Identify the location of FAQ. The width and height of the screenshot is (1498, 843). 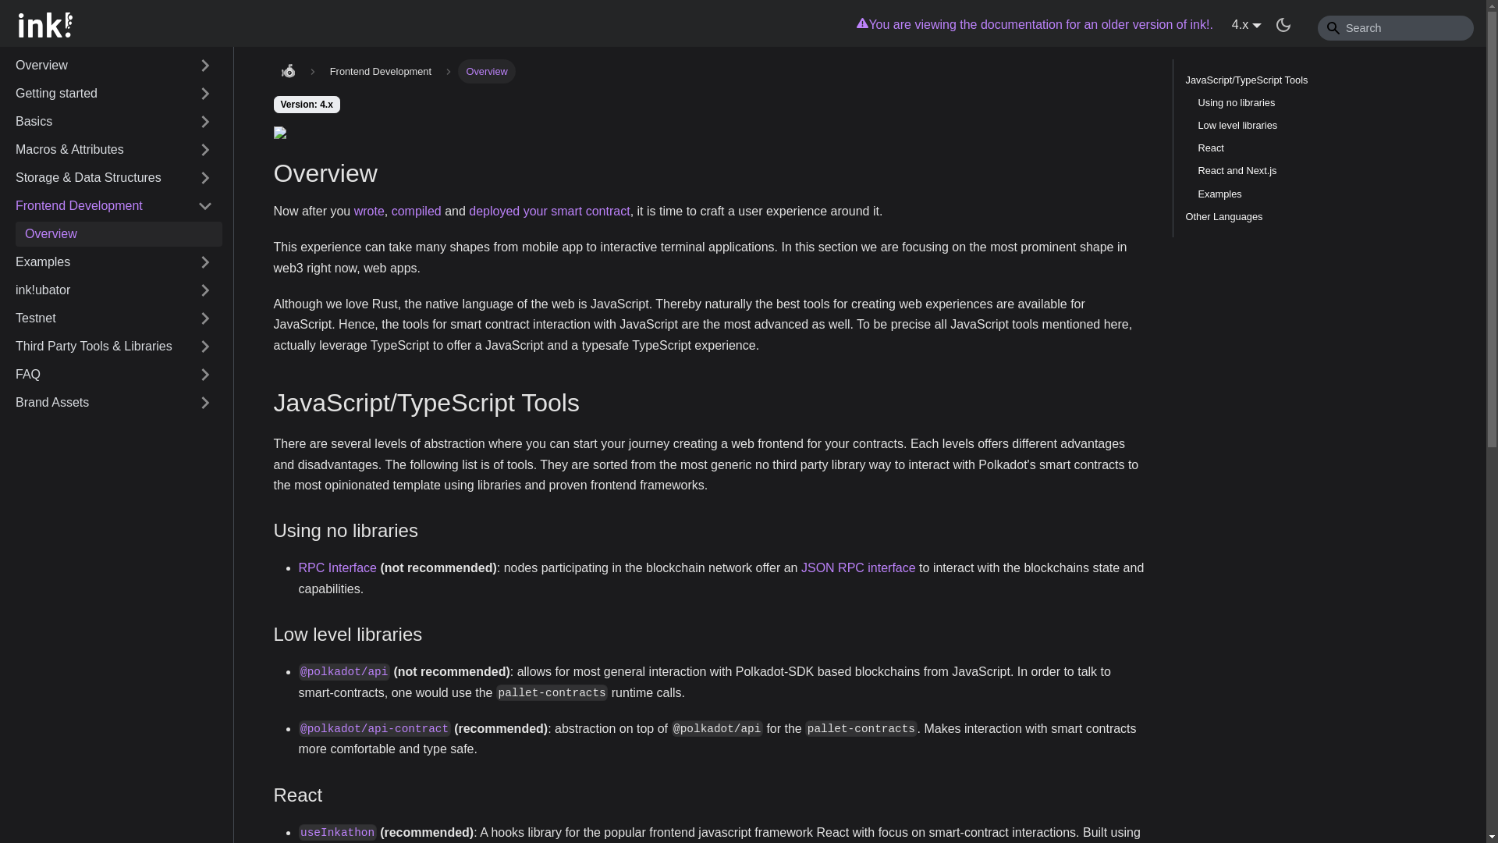
(114, 375).